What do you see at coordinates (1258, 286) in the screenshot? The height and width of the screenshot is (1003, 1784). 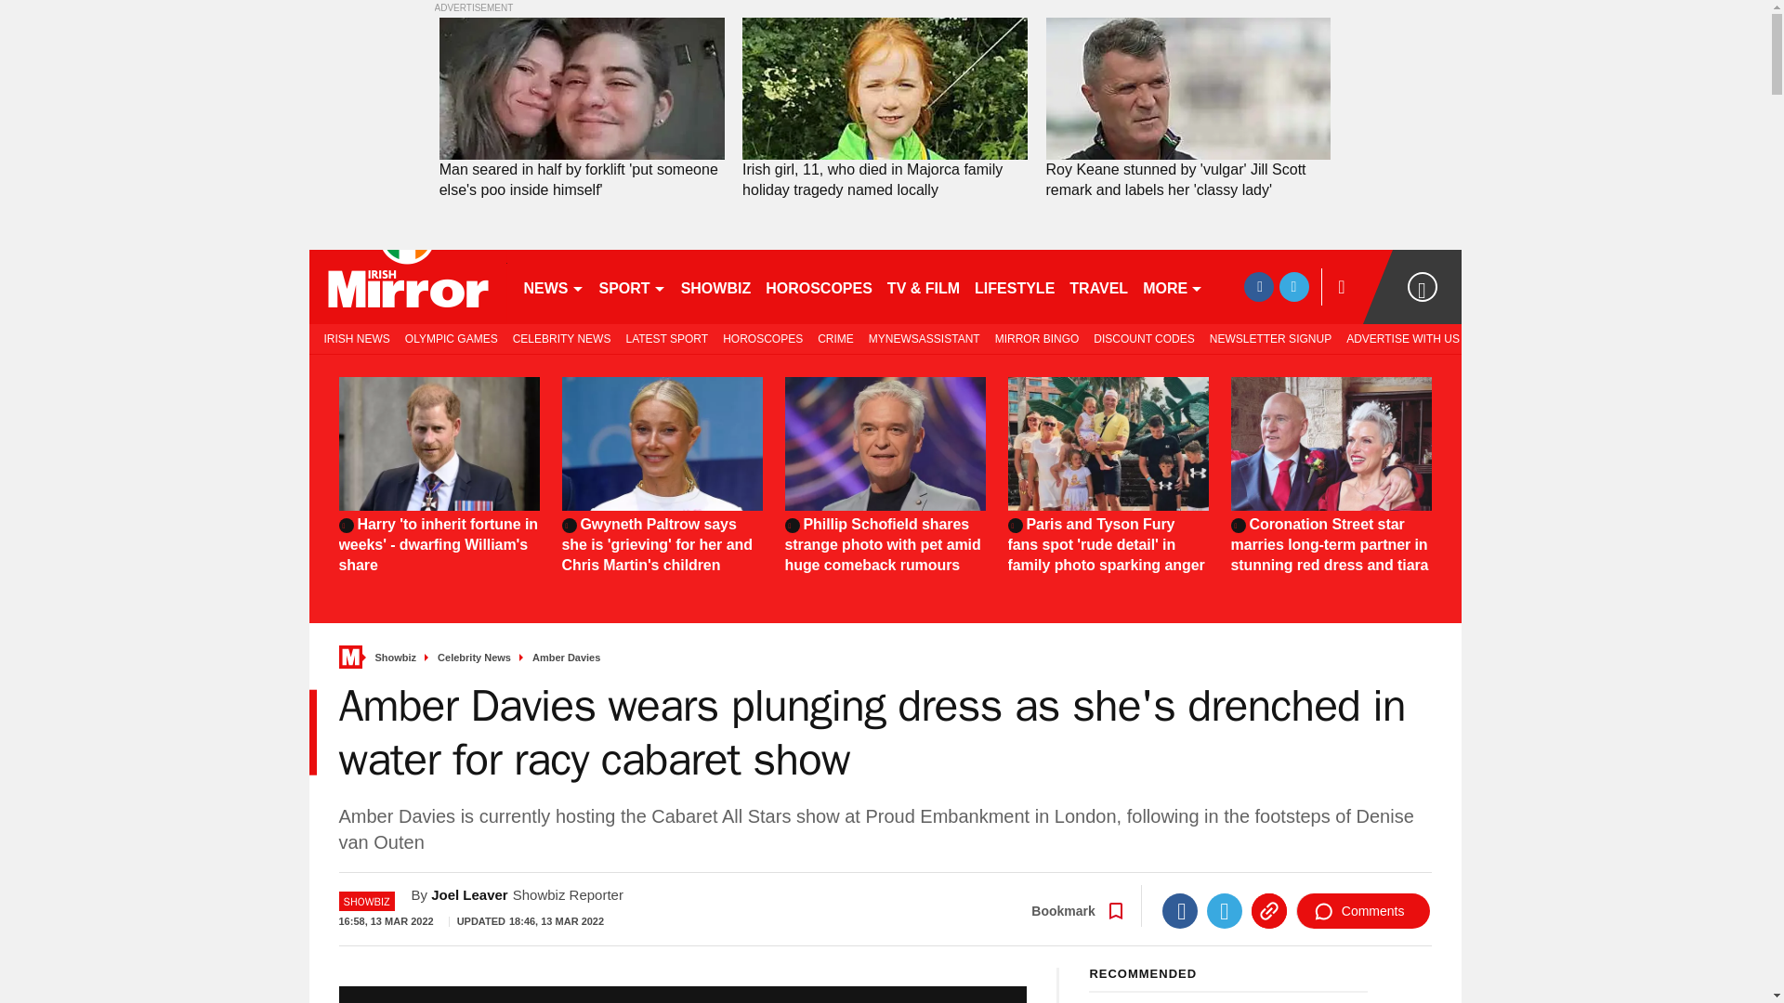 I see `facebook` at bounding box center [1258, 286].